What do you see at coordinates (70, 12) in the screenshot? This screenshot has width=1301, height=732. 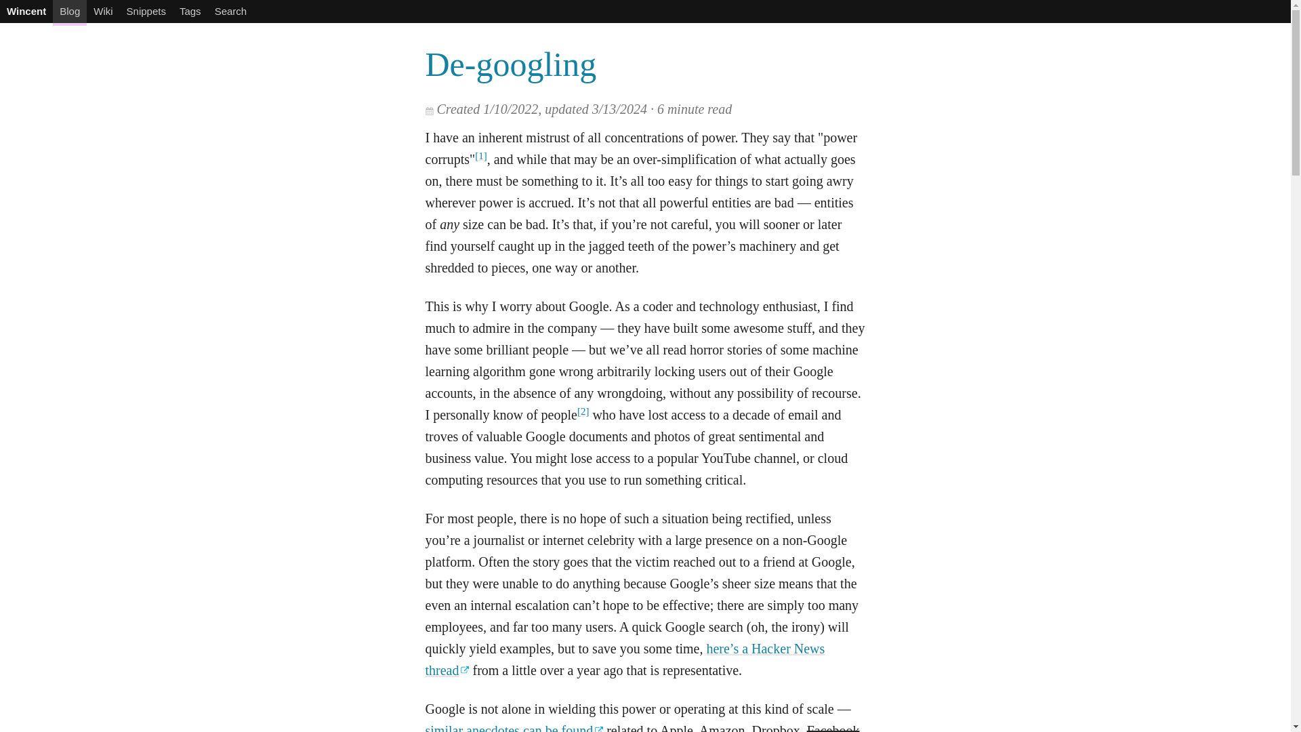 I see `Blog` at bounding box center [70, 12].